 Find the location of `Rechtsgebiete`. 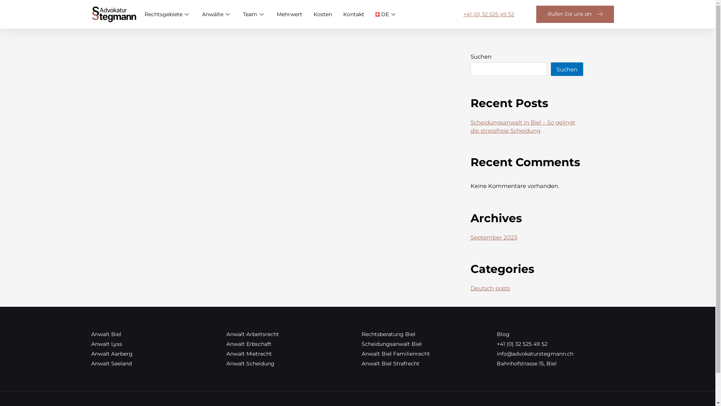

Rechtsgebiete is located at coordinates (173, 14).